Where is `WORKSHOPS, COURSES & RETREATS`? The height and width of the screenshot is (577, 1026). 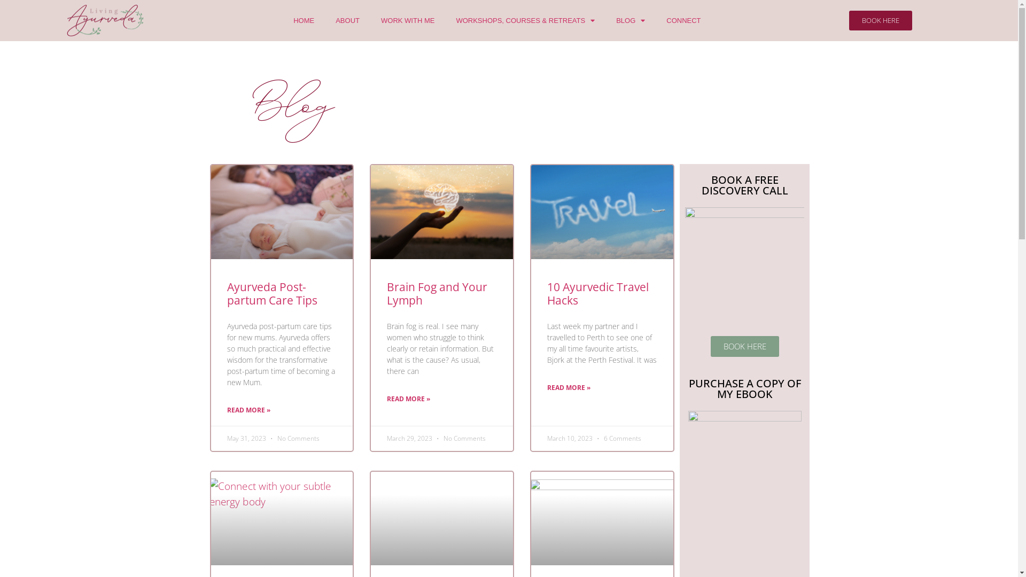 WORKSHOPS, COURSES & RETREATS is located at coordinates (525, 21).